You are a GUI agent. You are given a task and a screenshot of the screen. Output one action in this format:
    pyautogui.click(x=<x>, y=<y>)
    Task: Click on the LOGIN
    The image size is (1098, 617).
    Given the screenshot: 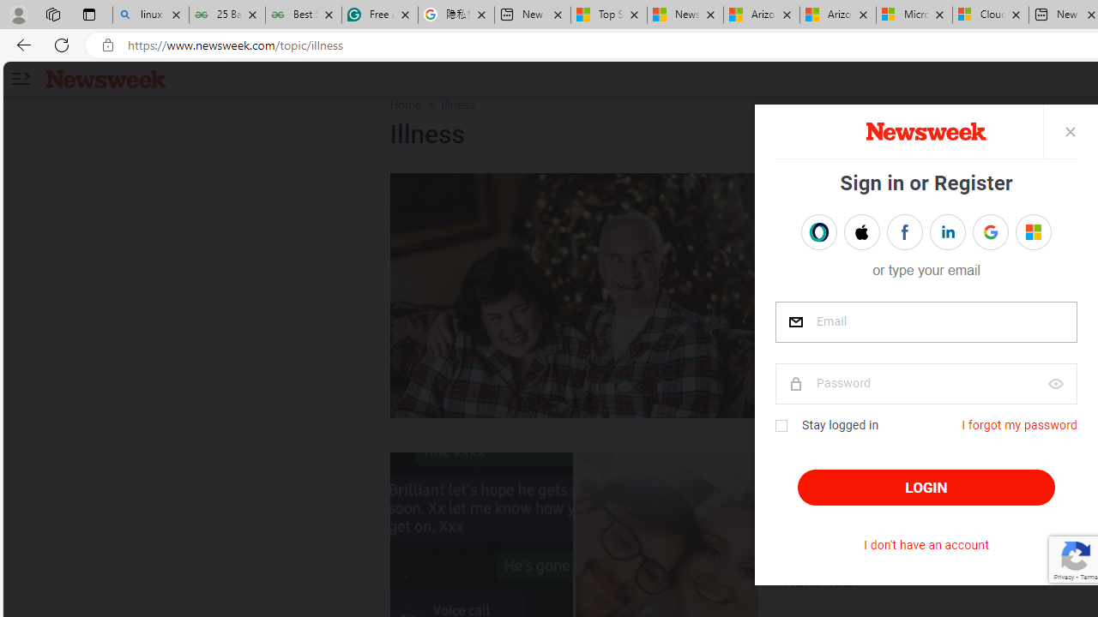 What is the action you would take?
    pyautogui.click(x=926, y=488)
    